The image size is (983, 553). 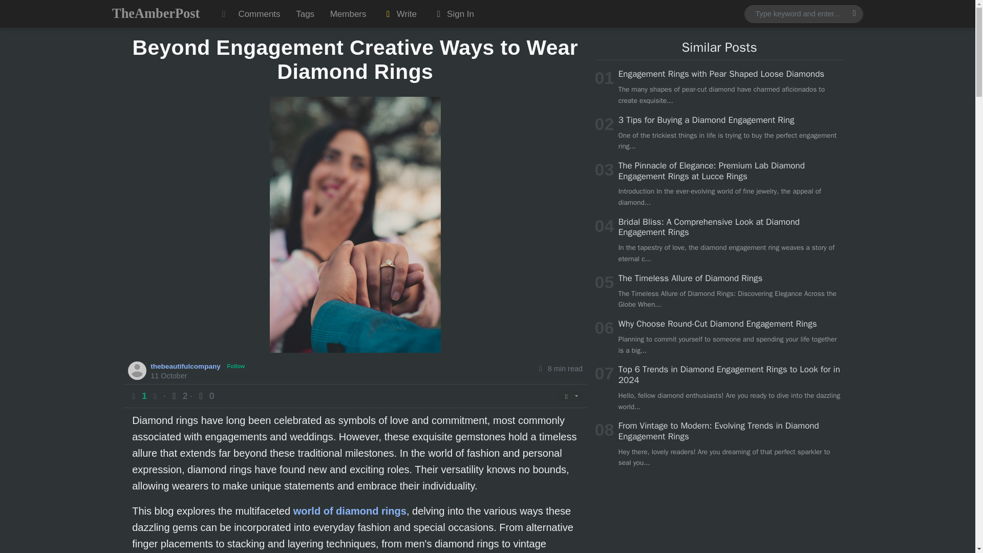 I want to click on thebeautifulcompany, so click(x=186, y=366).